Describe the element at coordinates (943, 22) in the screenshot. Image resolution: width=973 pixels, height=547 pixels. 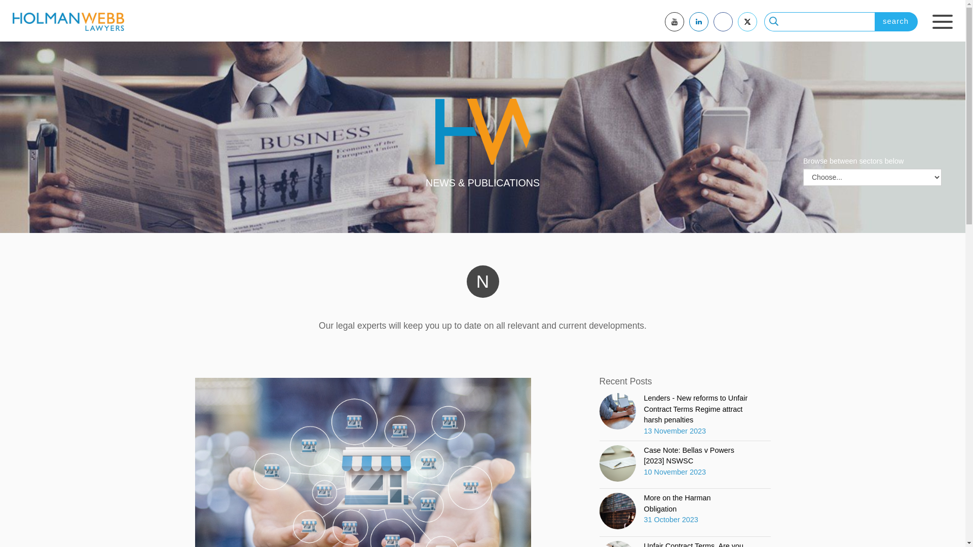
I see `main-menu-hamburger` at that location.